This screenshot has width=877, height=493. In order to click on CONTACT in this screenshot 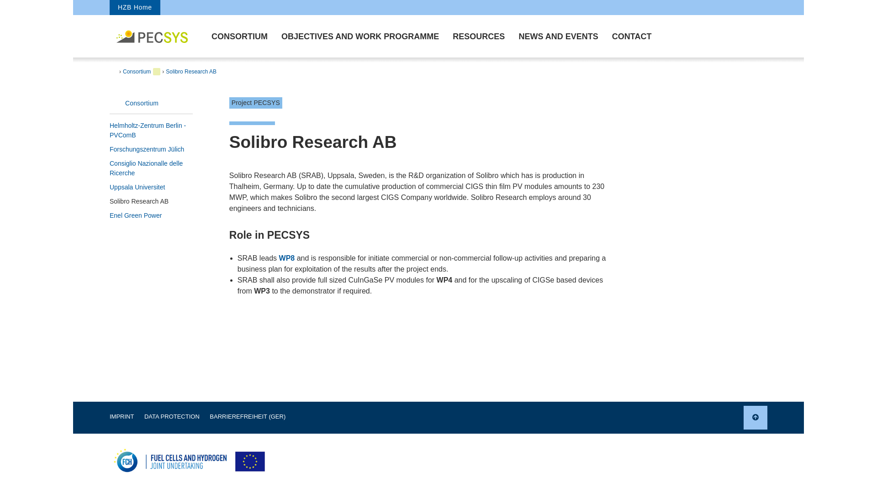, I will do `click(631, 36)`.